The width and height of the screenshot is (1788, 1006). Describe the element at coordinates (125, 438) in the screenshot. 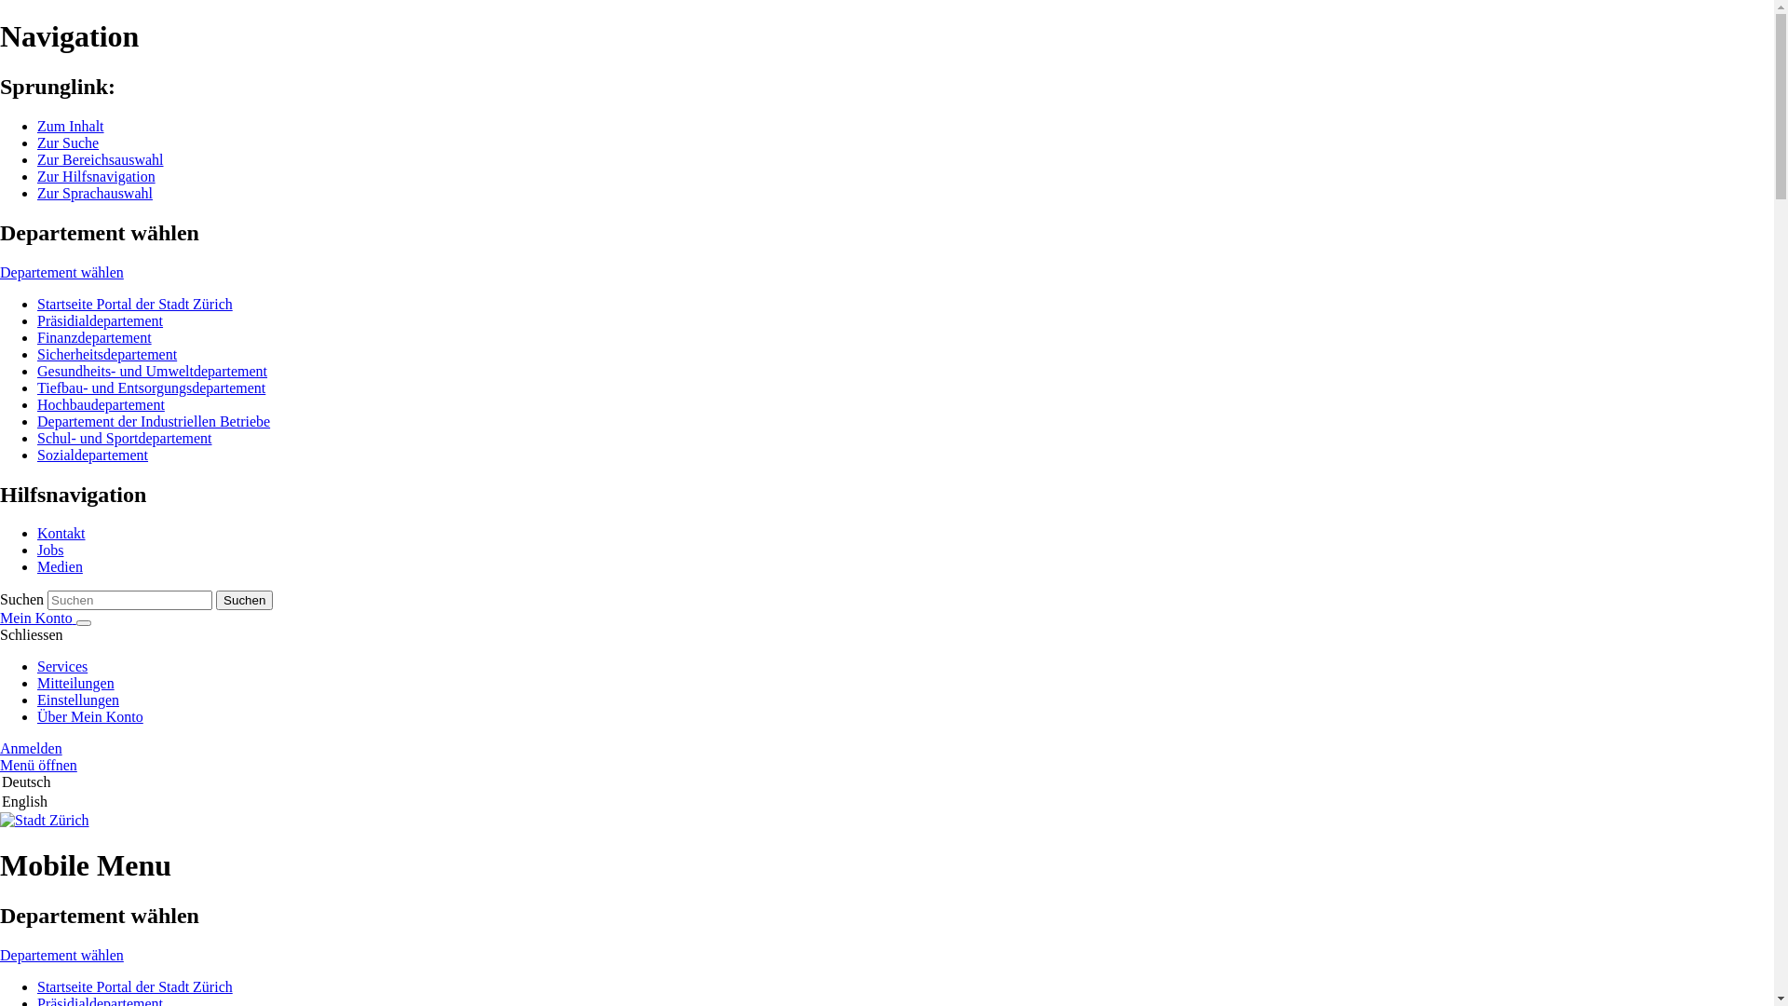

I see `Schul- und Sportdepartement` at that location.